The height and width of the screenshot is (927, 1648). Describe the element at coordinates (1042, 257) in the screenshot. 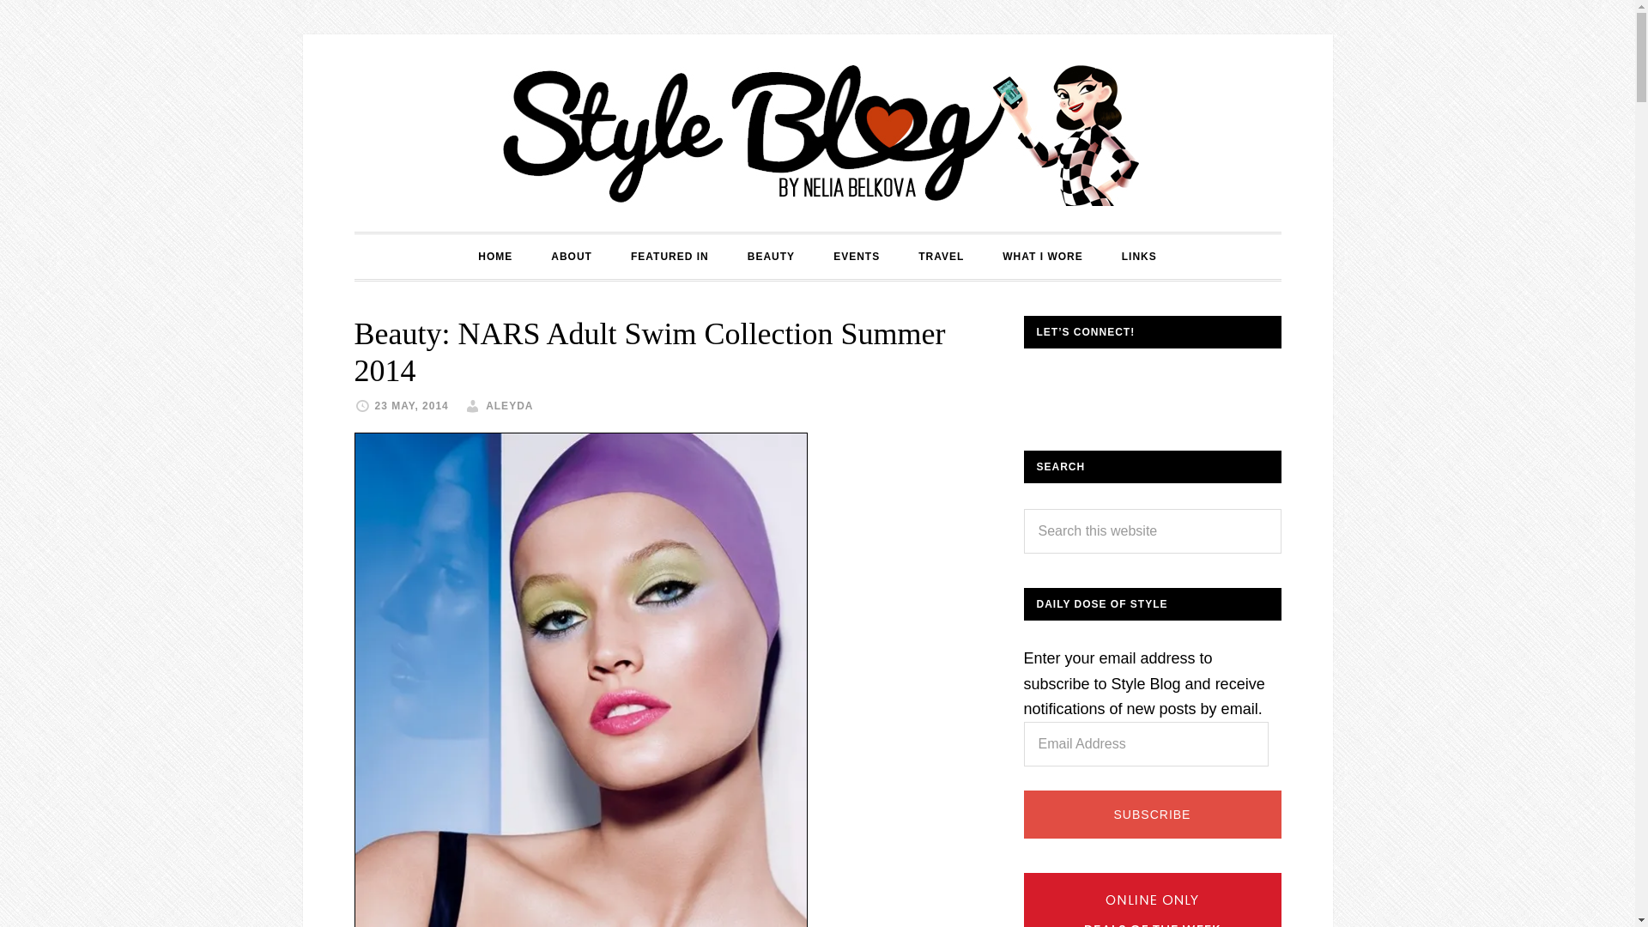

I see `WHAT I WORE` at that location.